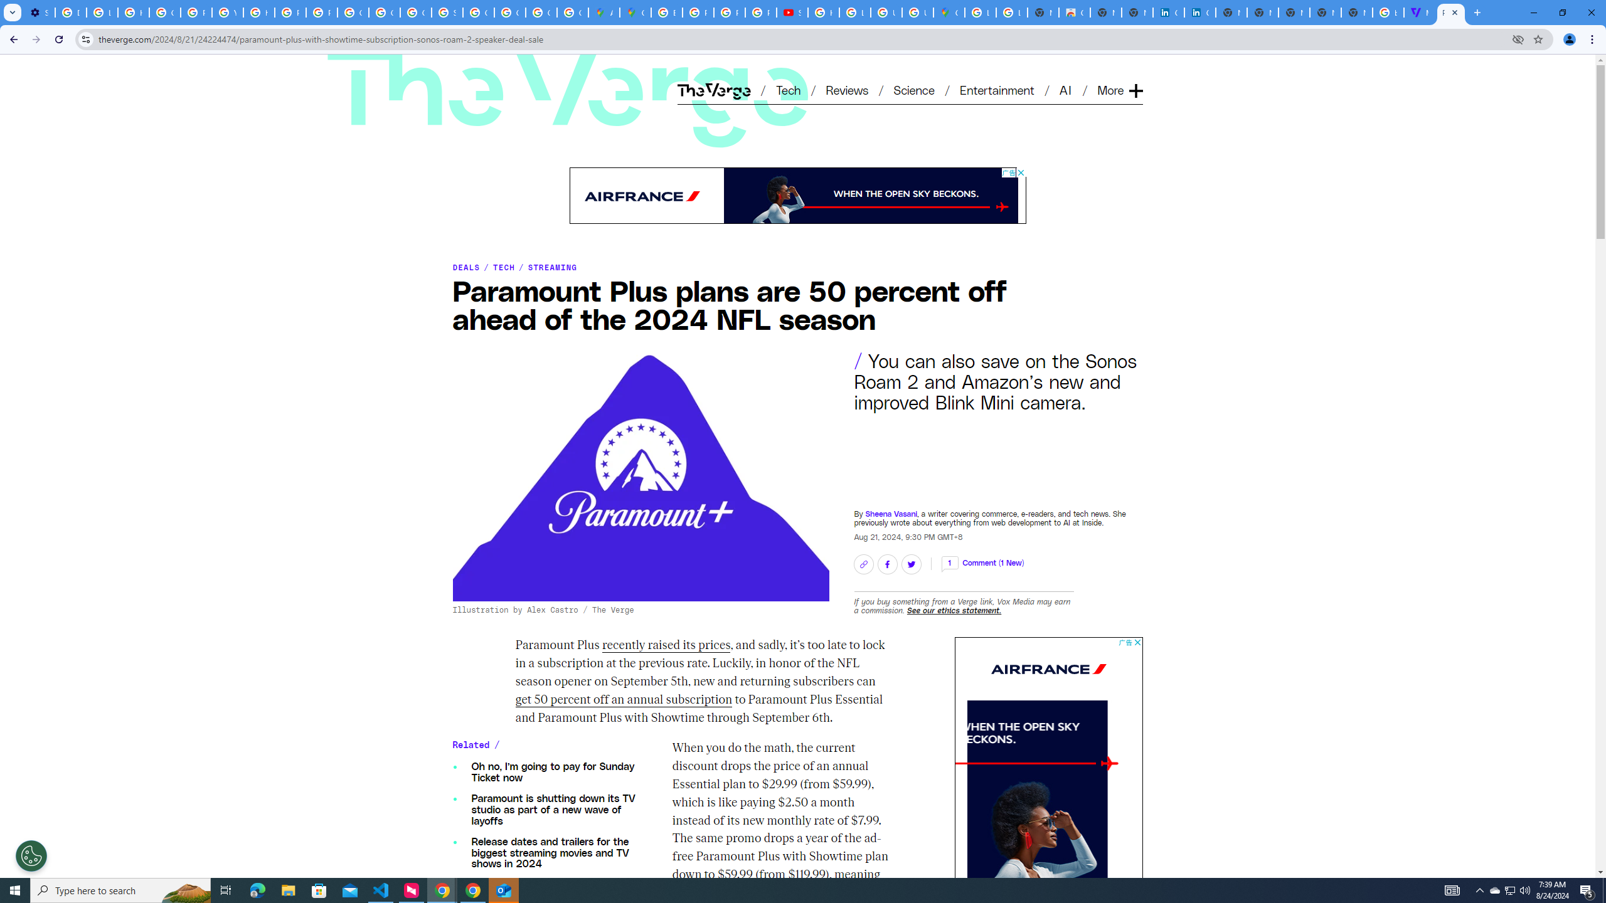 Image resolution: width=1606 pixels, height=903 pixels. I want to click on TECH, so click(504, 267).